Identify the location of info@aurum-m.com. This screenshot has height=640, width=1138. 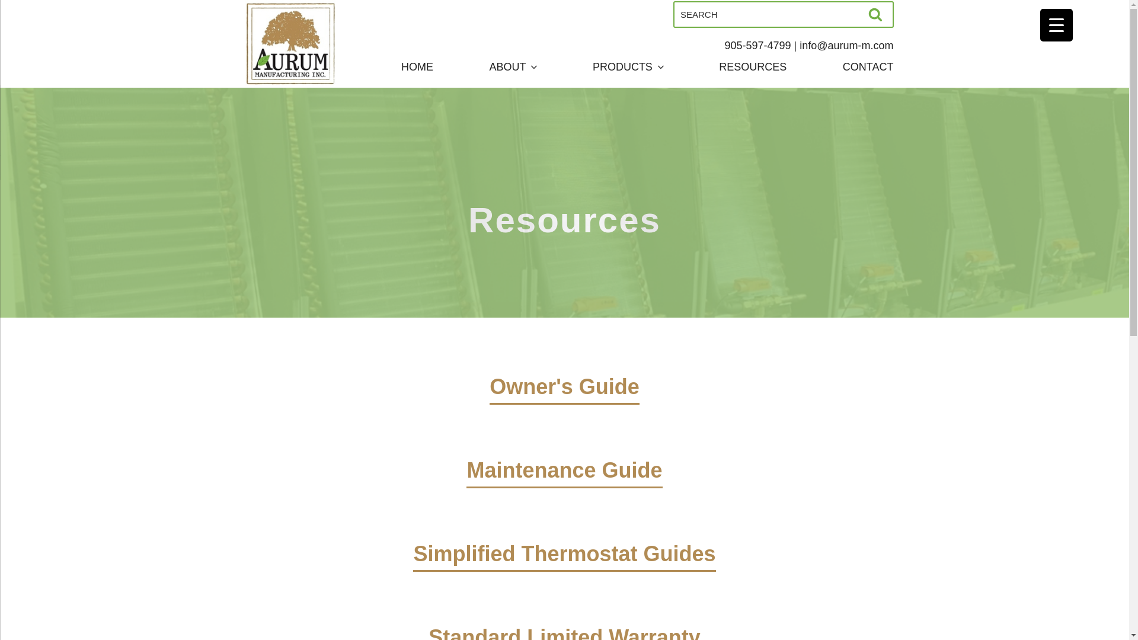
(846, 46).